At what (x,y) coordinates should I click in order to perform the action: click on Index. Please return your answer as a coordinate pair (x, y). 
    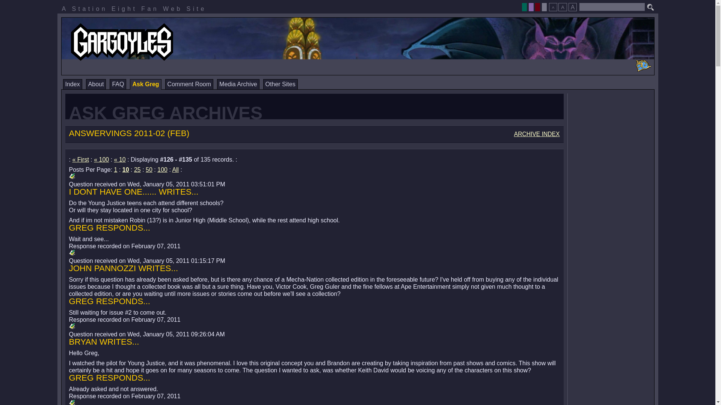
    Looking at the image, I should click on (72, 84).